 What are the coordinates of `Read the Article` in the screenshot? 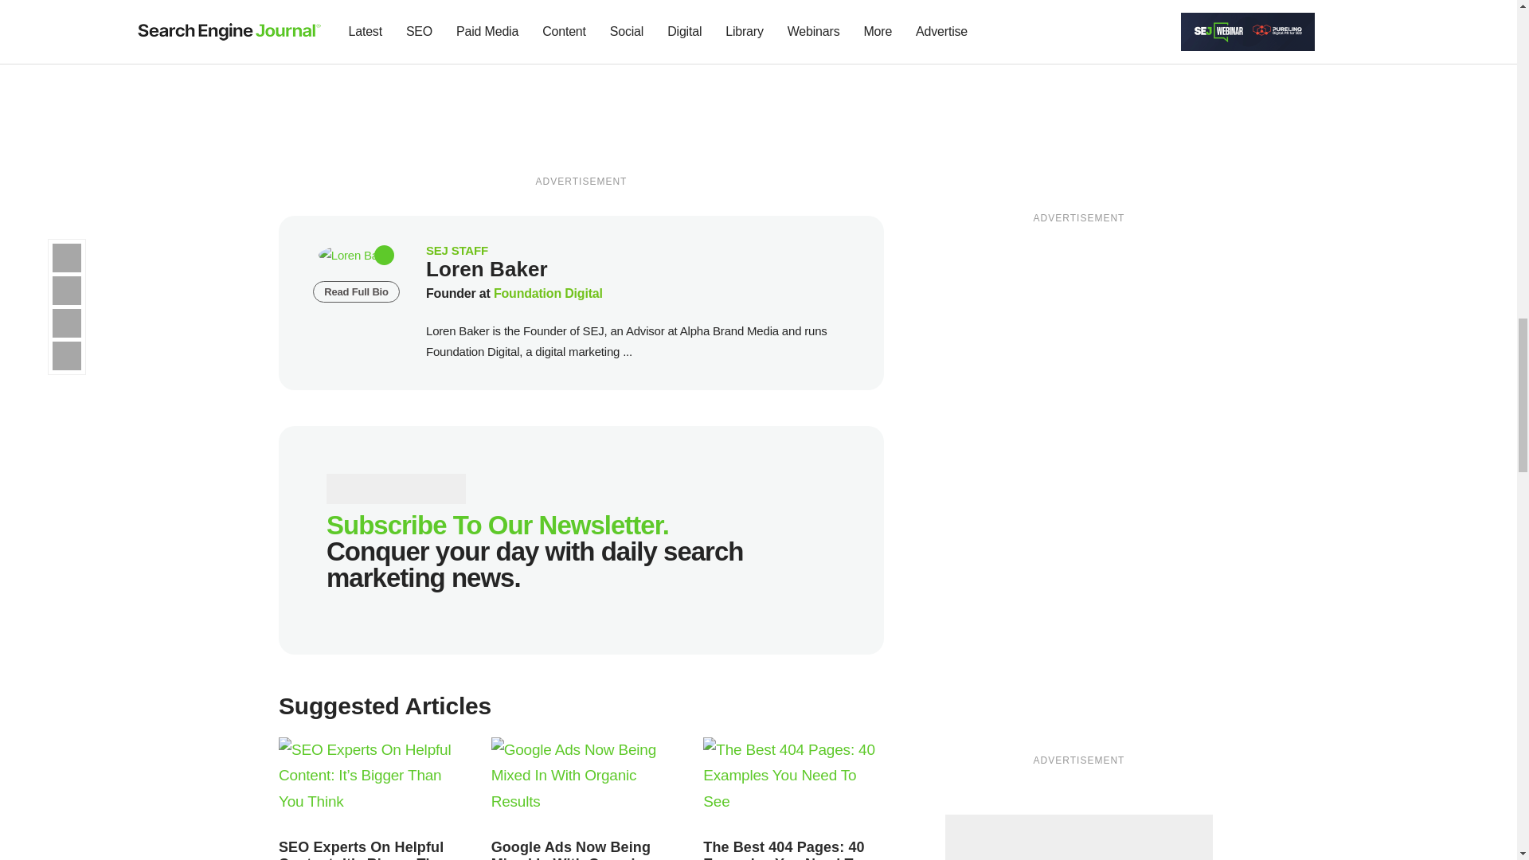 It's located at (581, 784).